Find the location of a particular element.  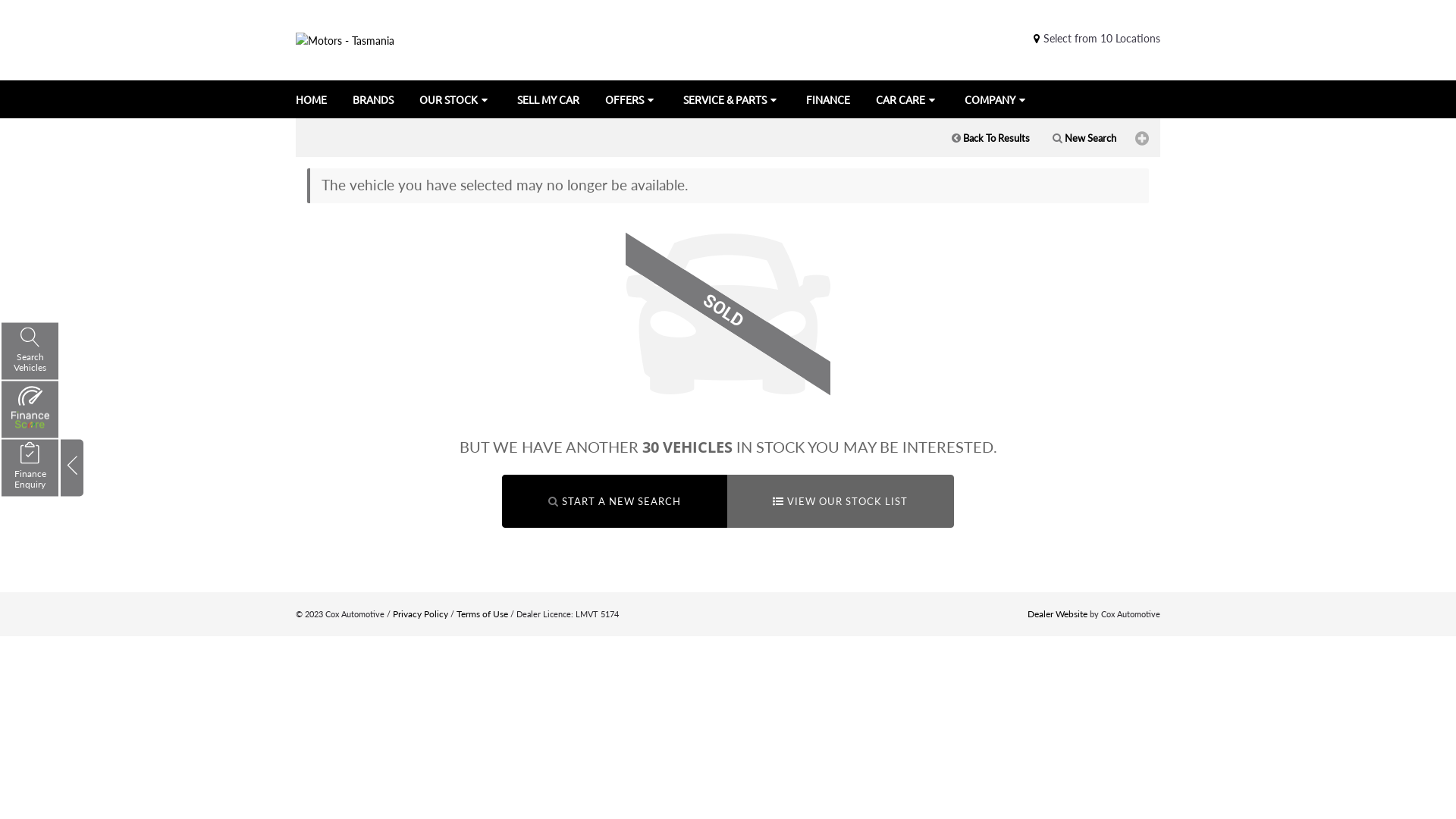

OUR STOCK is located at coordinates (455, 99).